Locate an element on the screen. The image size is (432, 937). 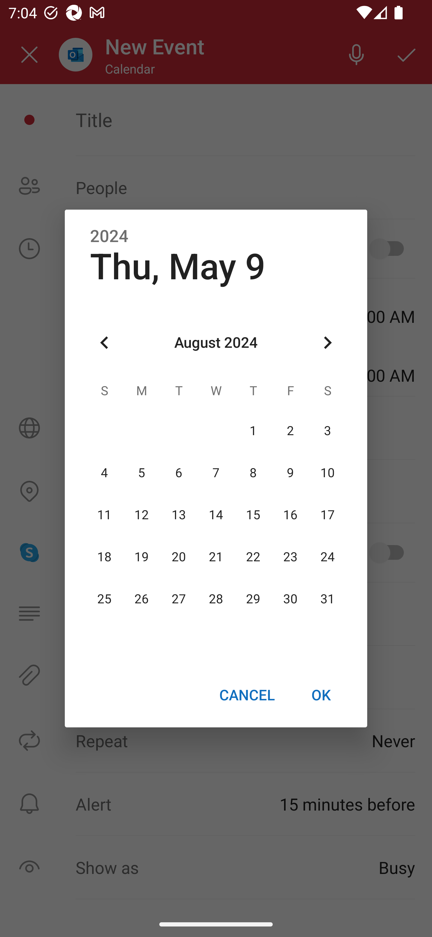
7 07 August 2024 is located at coordinates (216, 473).